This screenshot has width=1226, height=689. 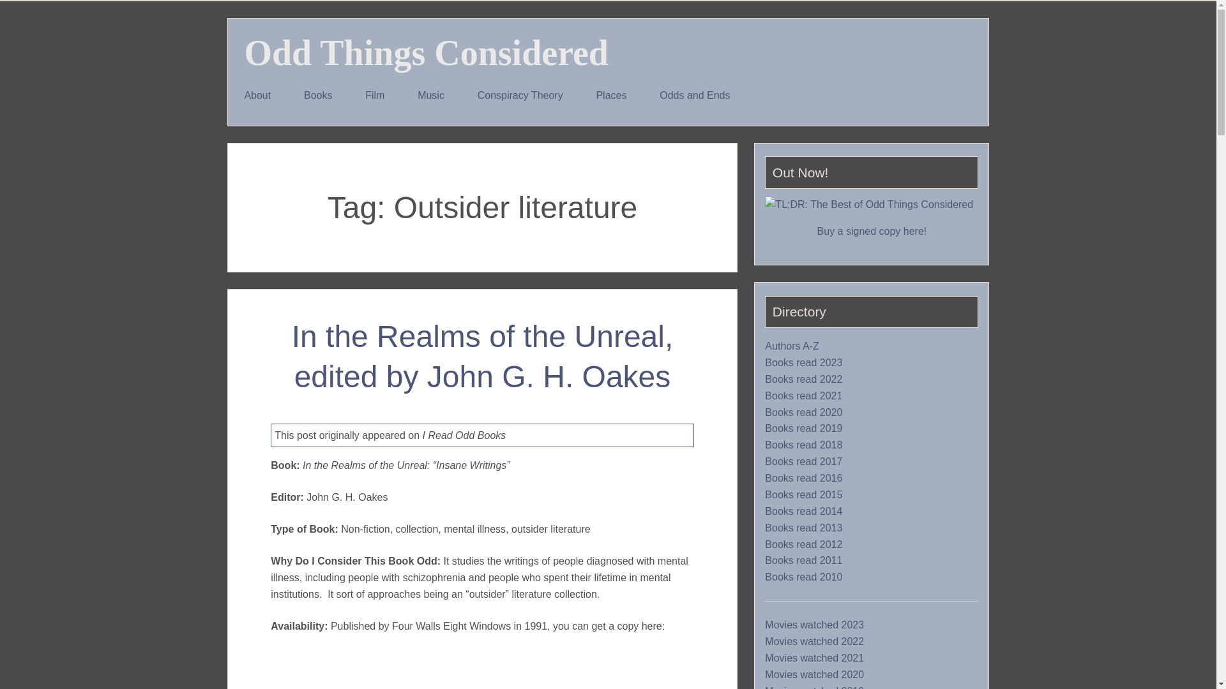 I want to click on Books read 2022, so click(x=803, y=379).